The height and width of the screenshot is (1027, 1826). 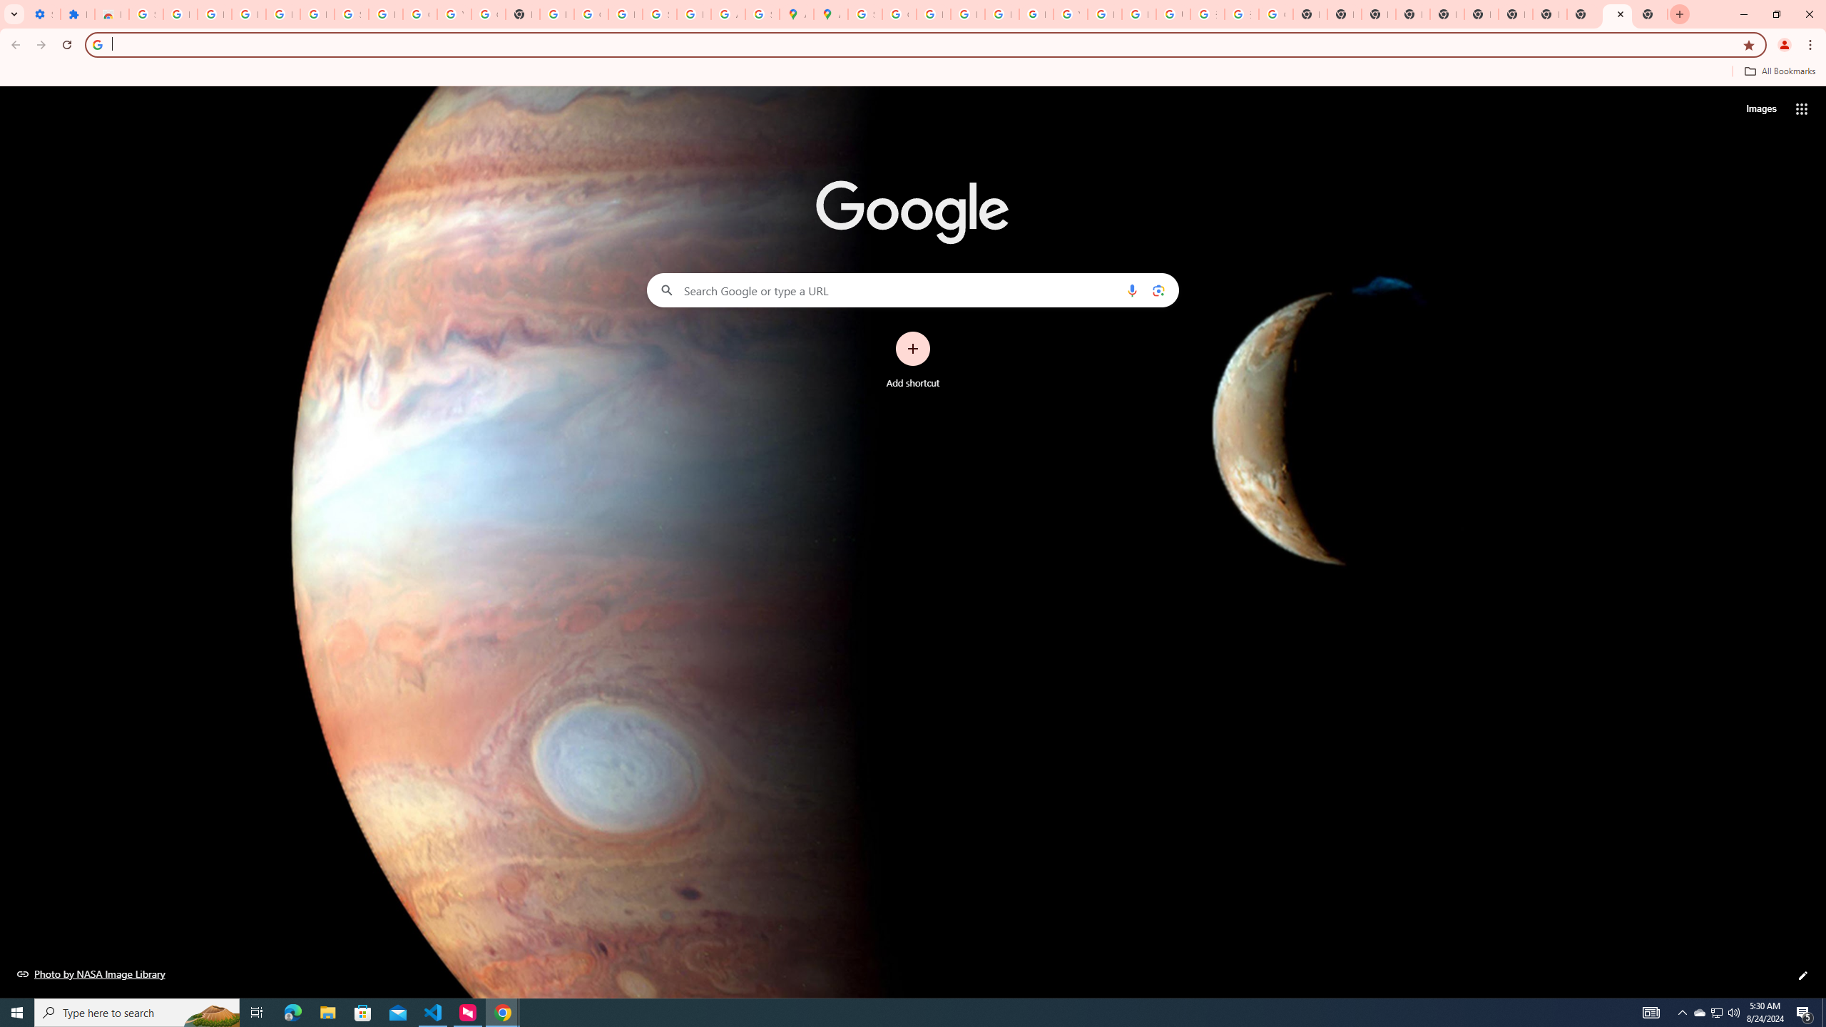 I want to click on Privacy Help Center - Policies Help, so click(x=967, y=14).